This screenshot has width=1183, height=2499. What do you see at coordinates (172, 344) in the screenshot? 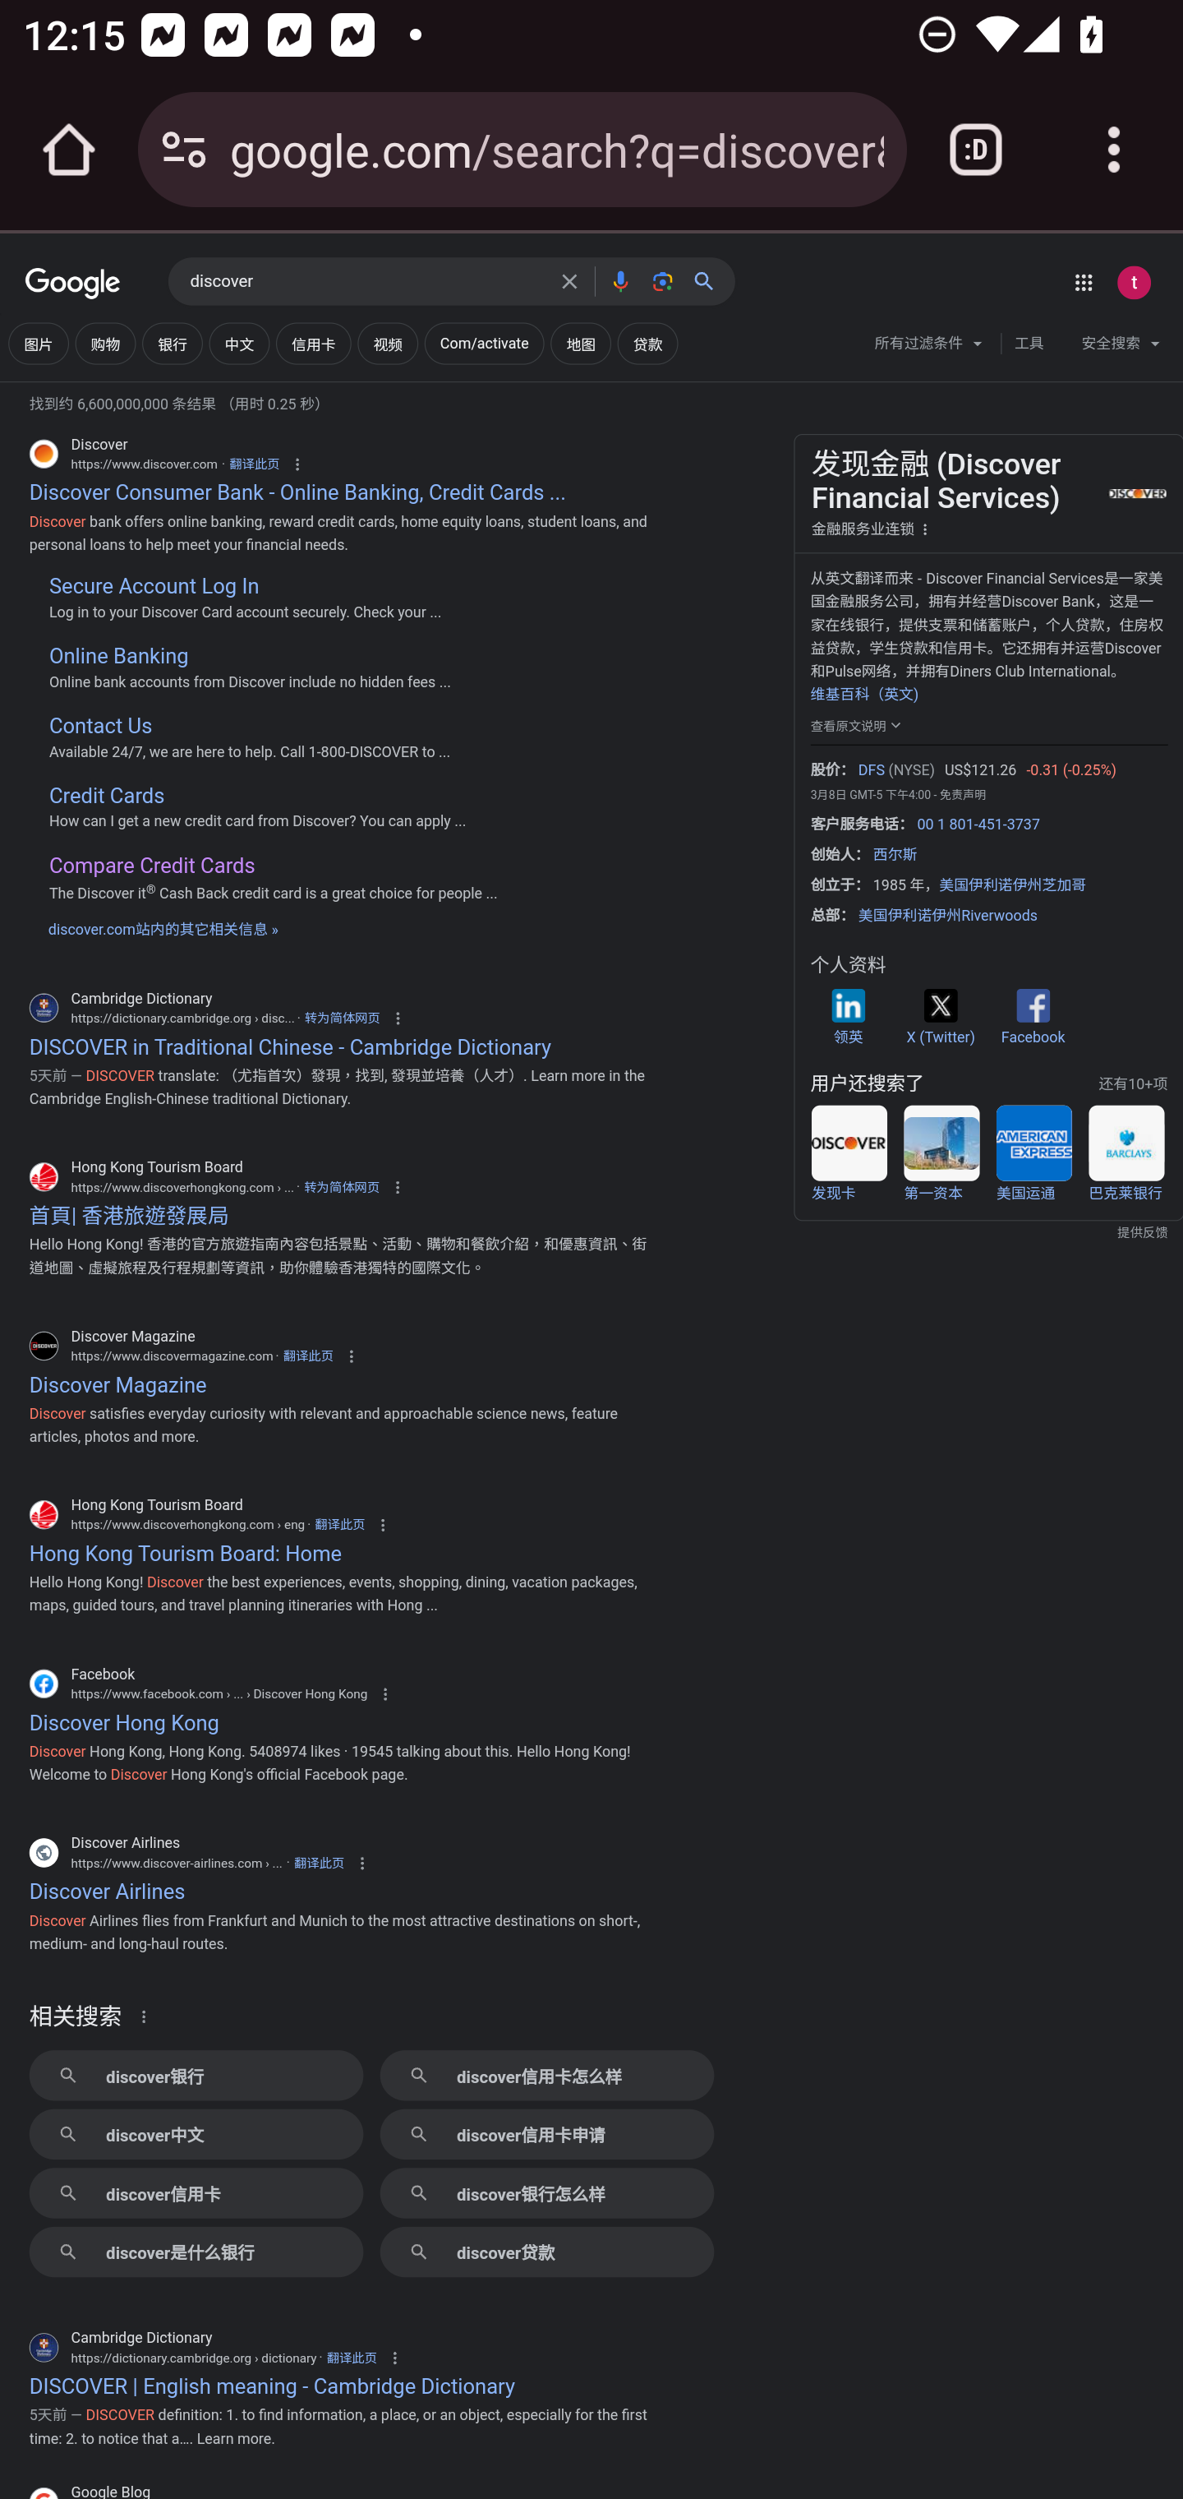
I see `添加“银行” 银行` at bounding box center [172, 344].